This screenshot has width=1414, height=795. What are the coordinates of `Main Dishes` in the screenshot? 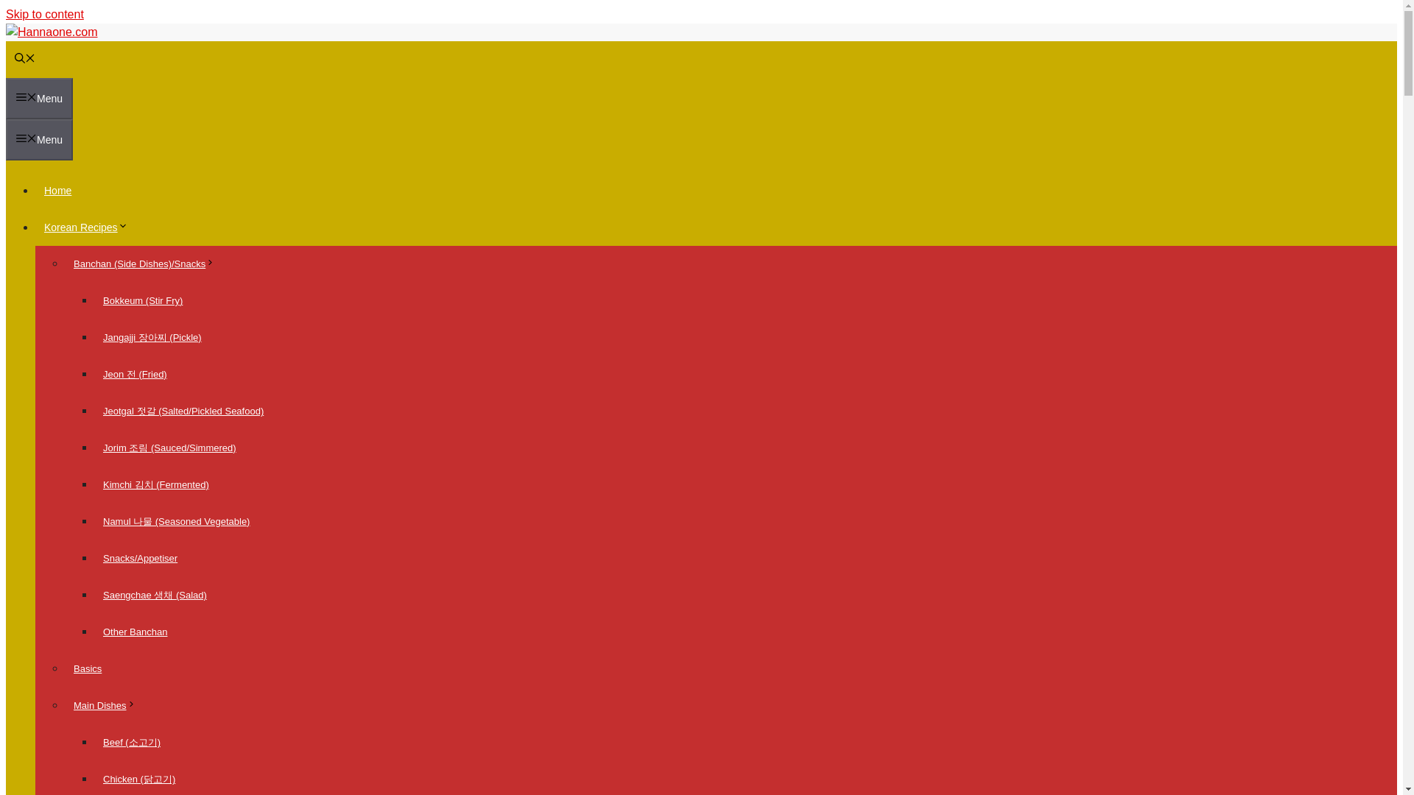 It's located at (109, 705).